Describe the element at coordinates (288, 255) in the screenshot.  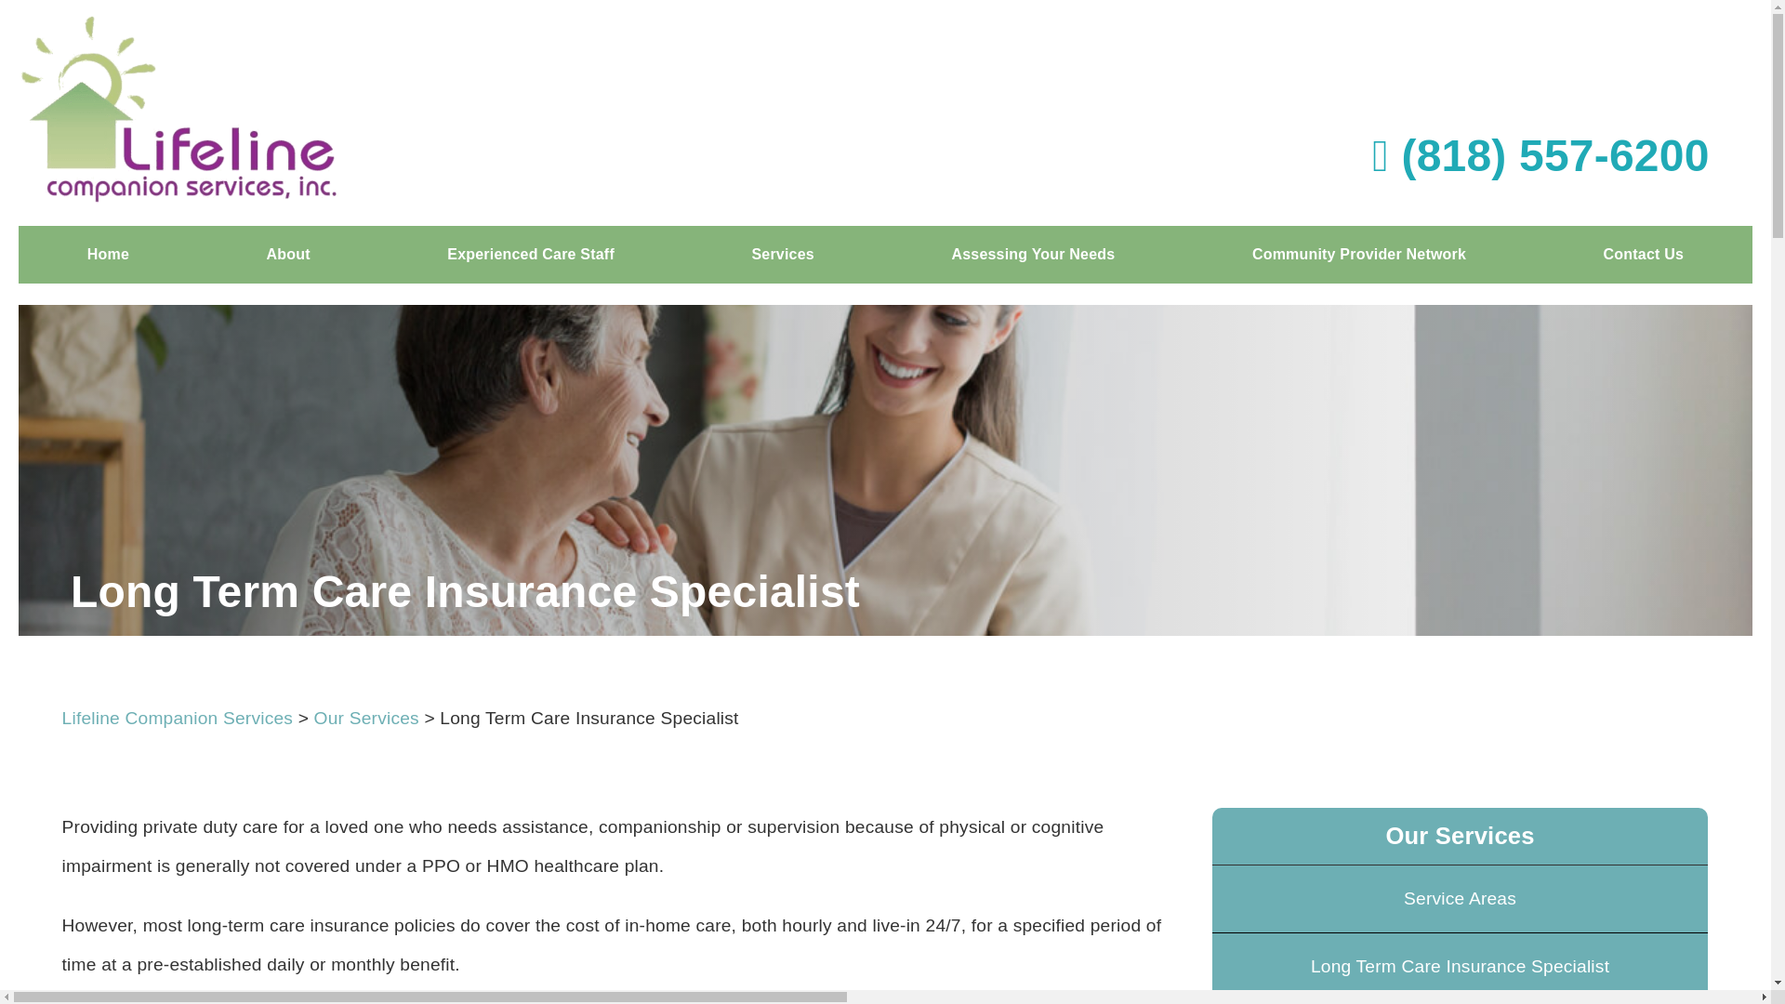
I see `About` at that location.